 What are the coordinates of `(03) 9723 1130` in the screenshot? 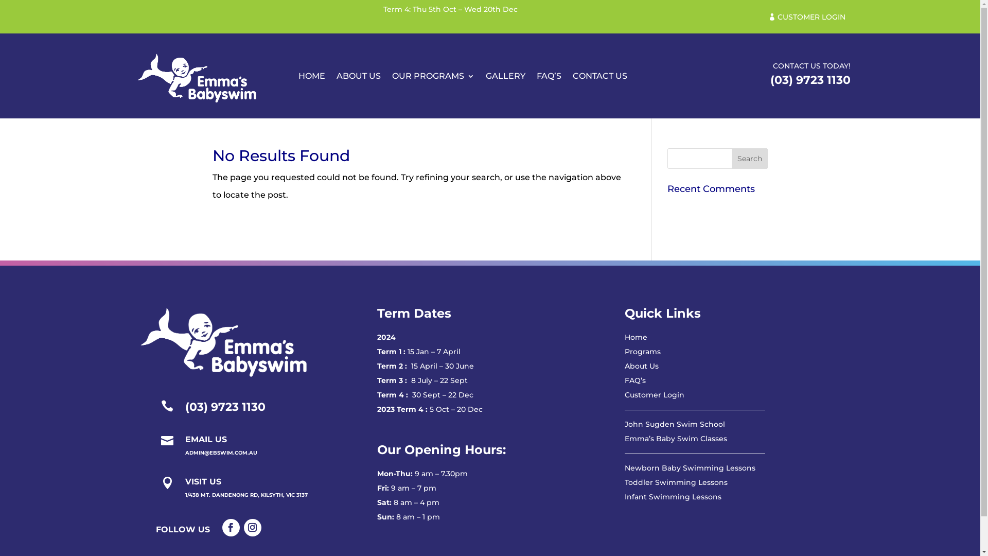 It's located at (225, 407).